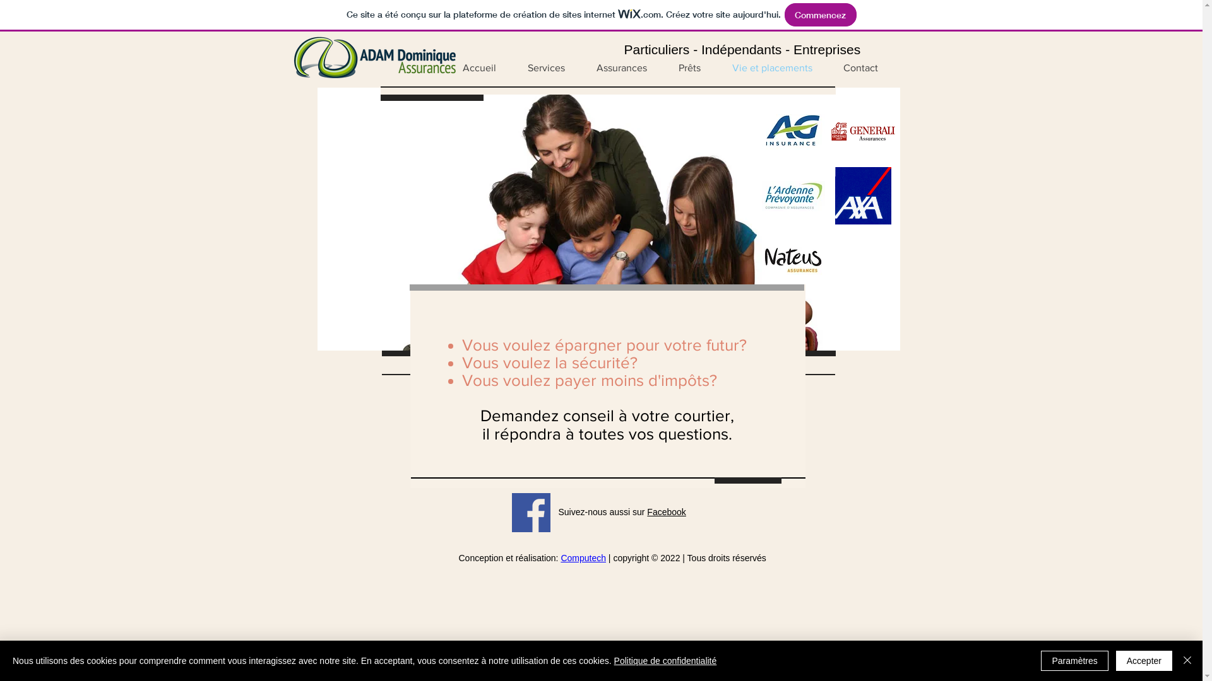  Describe the element at coordinates (609, 219) in the screenshot. I see `img_6278_a` at that location.